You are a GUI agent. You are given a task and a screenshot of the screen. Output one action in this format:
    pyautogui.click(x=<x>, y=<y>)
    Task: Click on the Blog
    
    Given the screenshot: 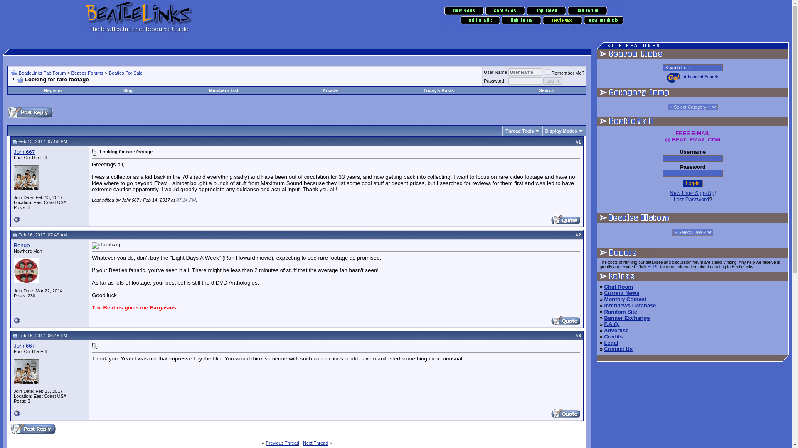 What is the action you would take?
    pyautogui.click(x=127, y=90)
    